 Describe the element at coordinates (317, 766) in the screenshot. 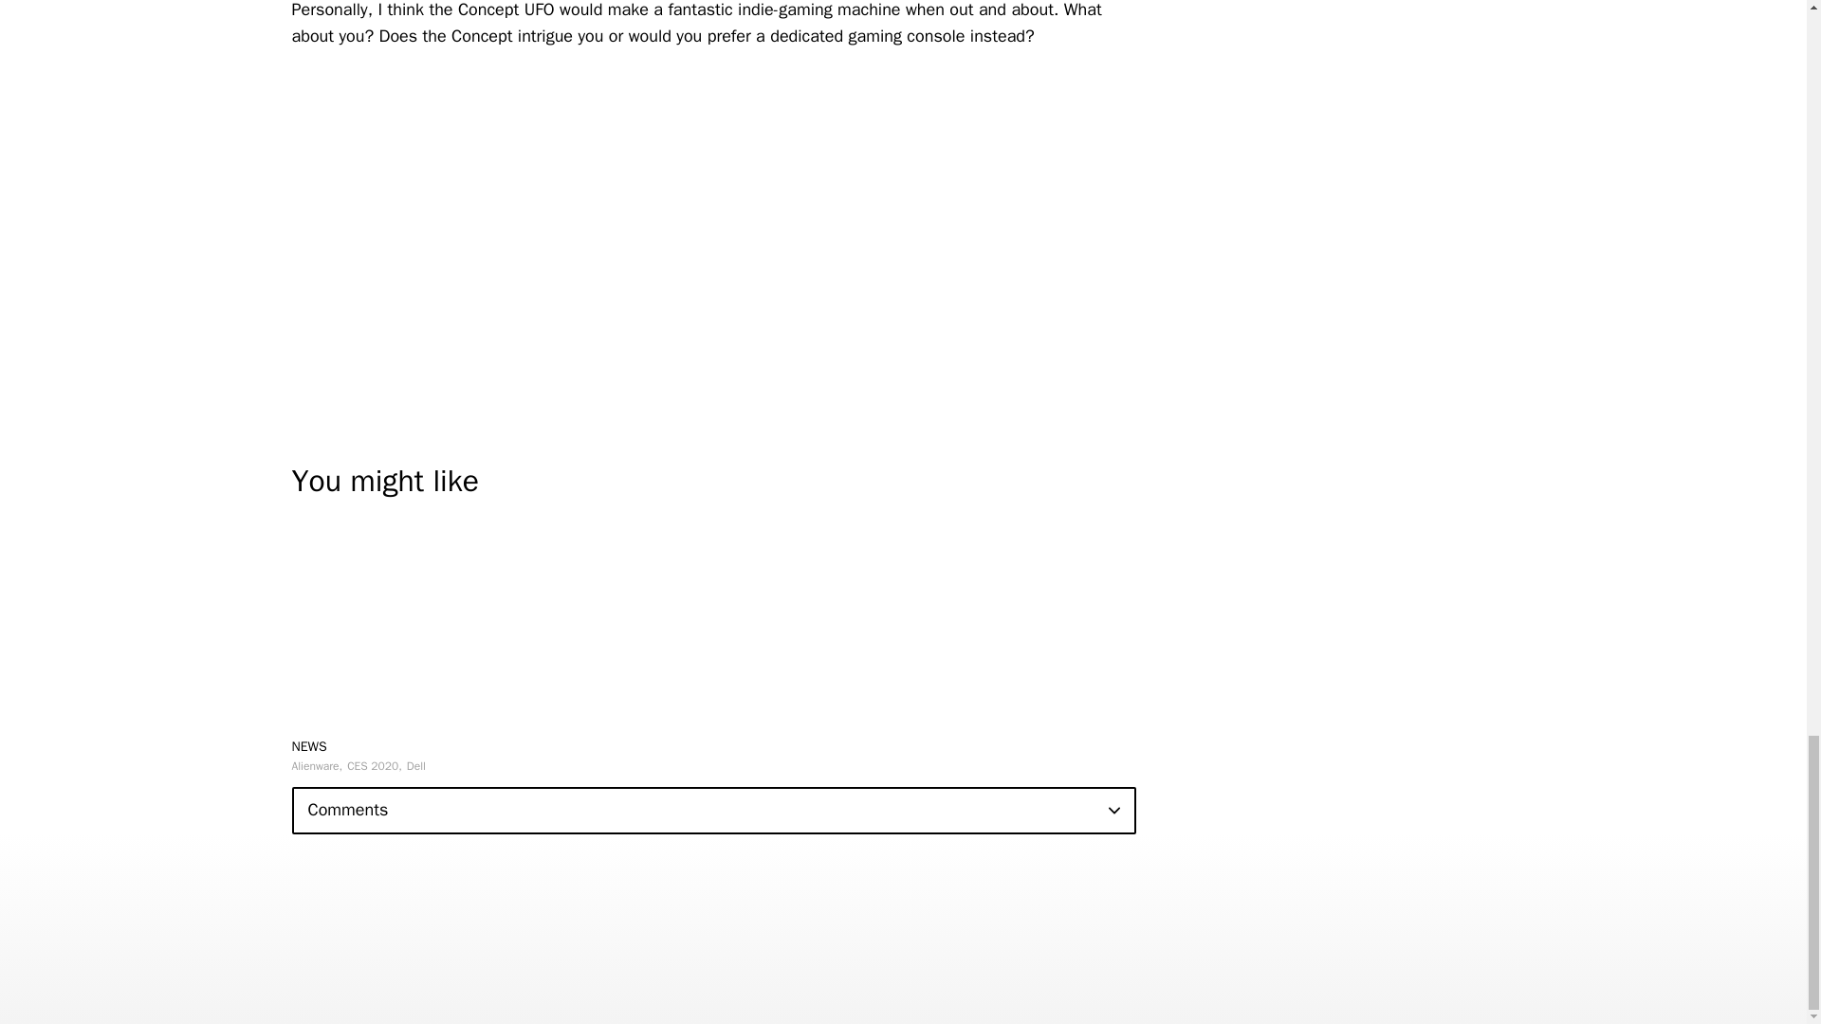

I see `Alienware` at that location.